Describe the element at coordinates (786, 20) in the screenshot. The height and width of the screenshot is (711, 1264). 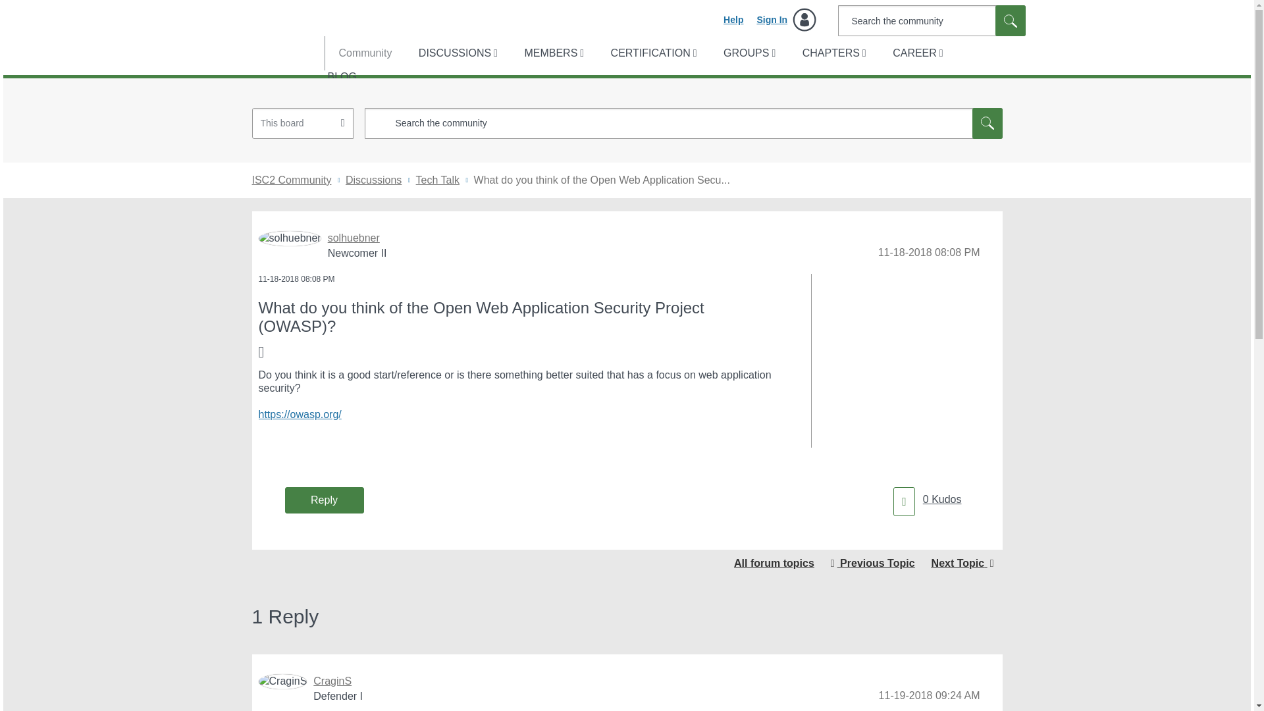
I see `Sign In` at that location.